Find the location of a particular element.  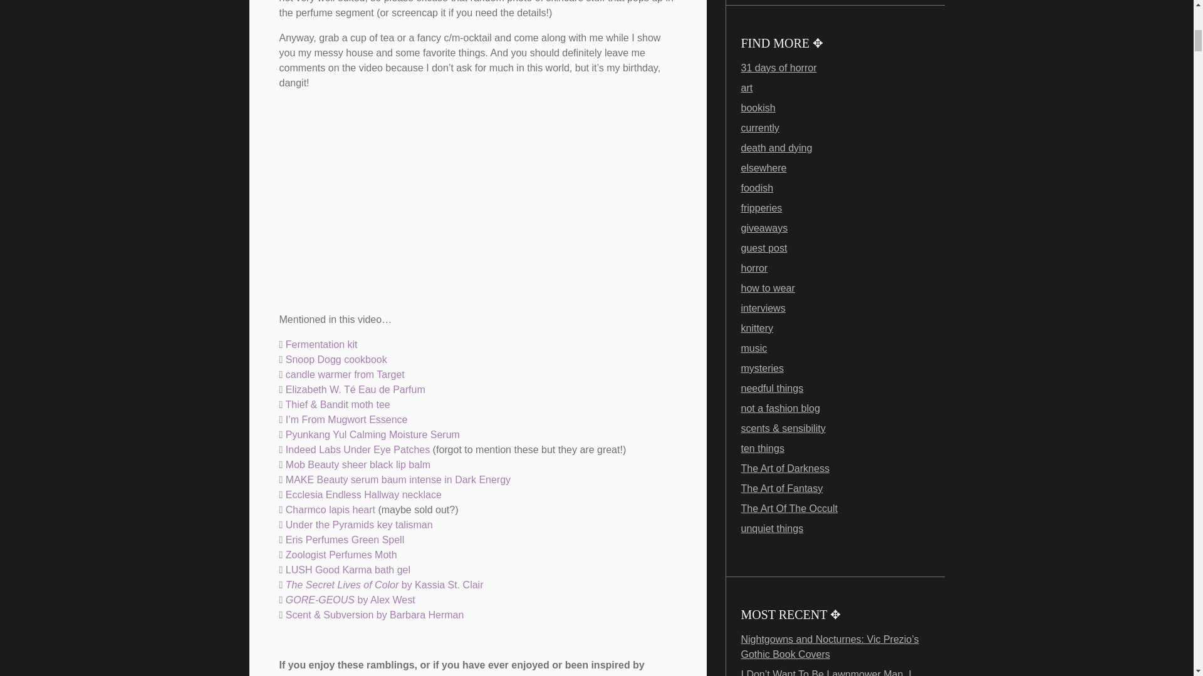

GORE-GEOUS by Alex West is located at coordinates (350, 600).